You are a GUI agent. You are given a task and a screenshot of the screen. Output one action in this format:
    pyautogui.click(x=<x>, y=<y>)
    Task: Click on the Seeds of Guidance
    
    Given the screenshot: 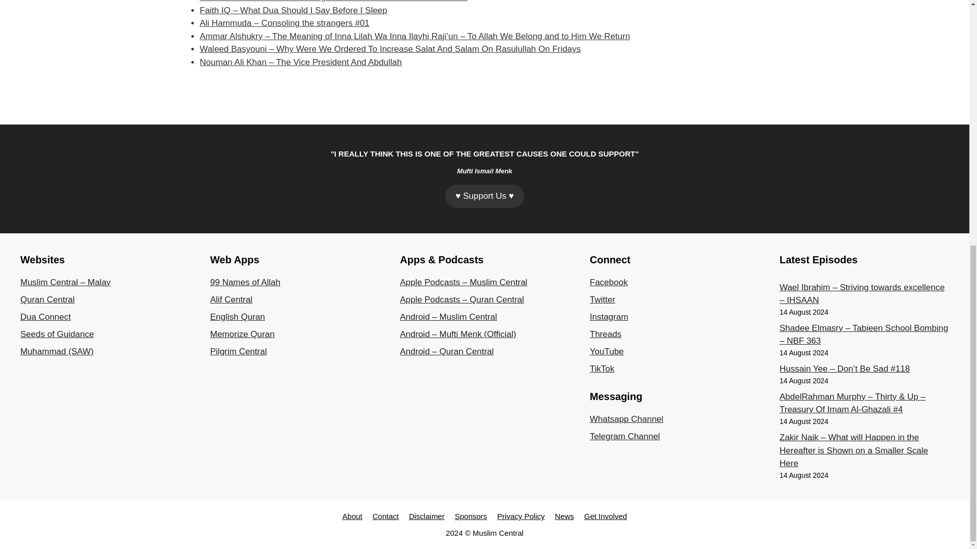 What is the action you would take?
    pyautogui.click(x=57, y=334)
    